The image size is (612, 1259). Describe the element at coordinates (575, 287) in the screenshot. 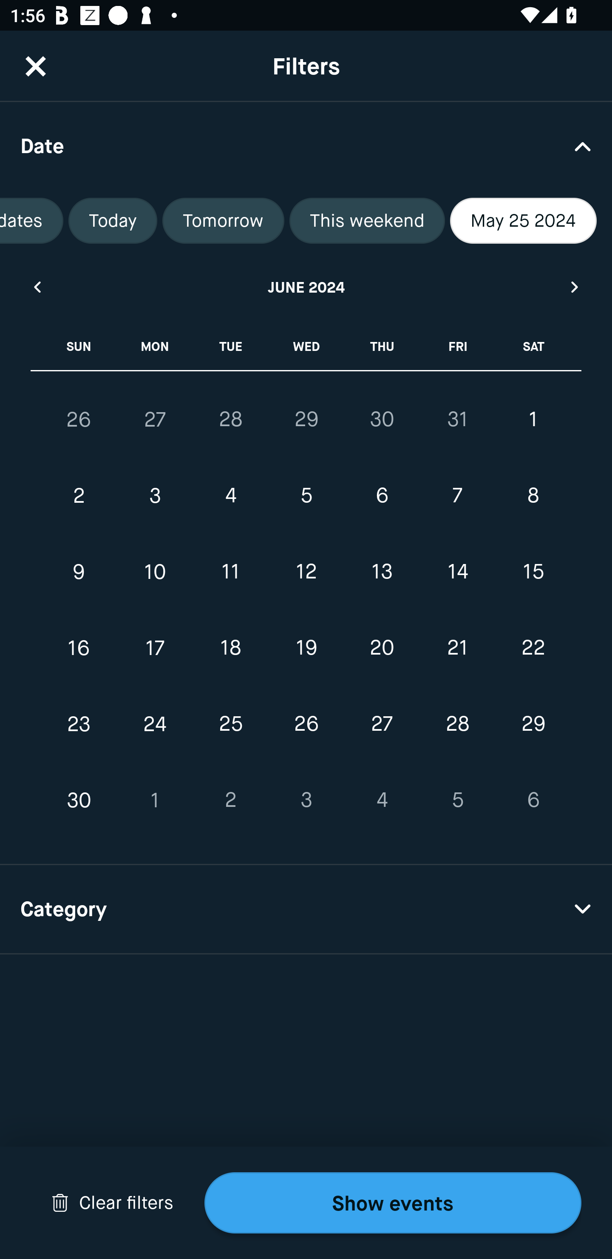

I see `Next` at that location.